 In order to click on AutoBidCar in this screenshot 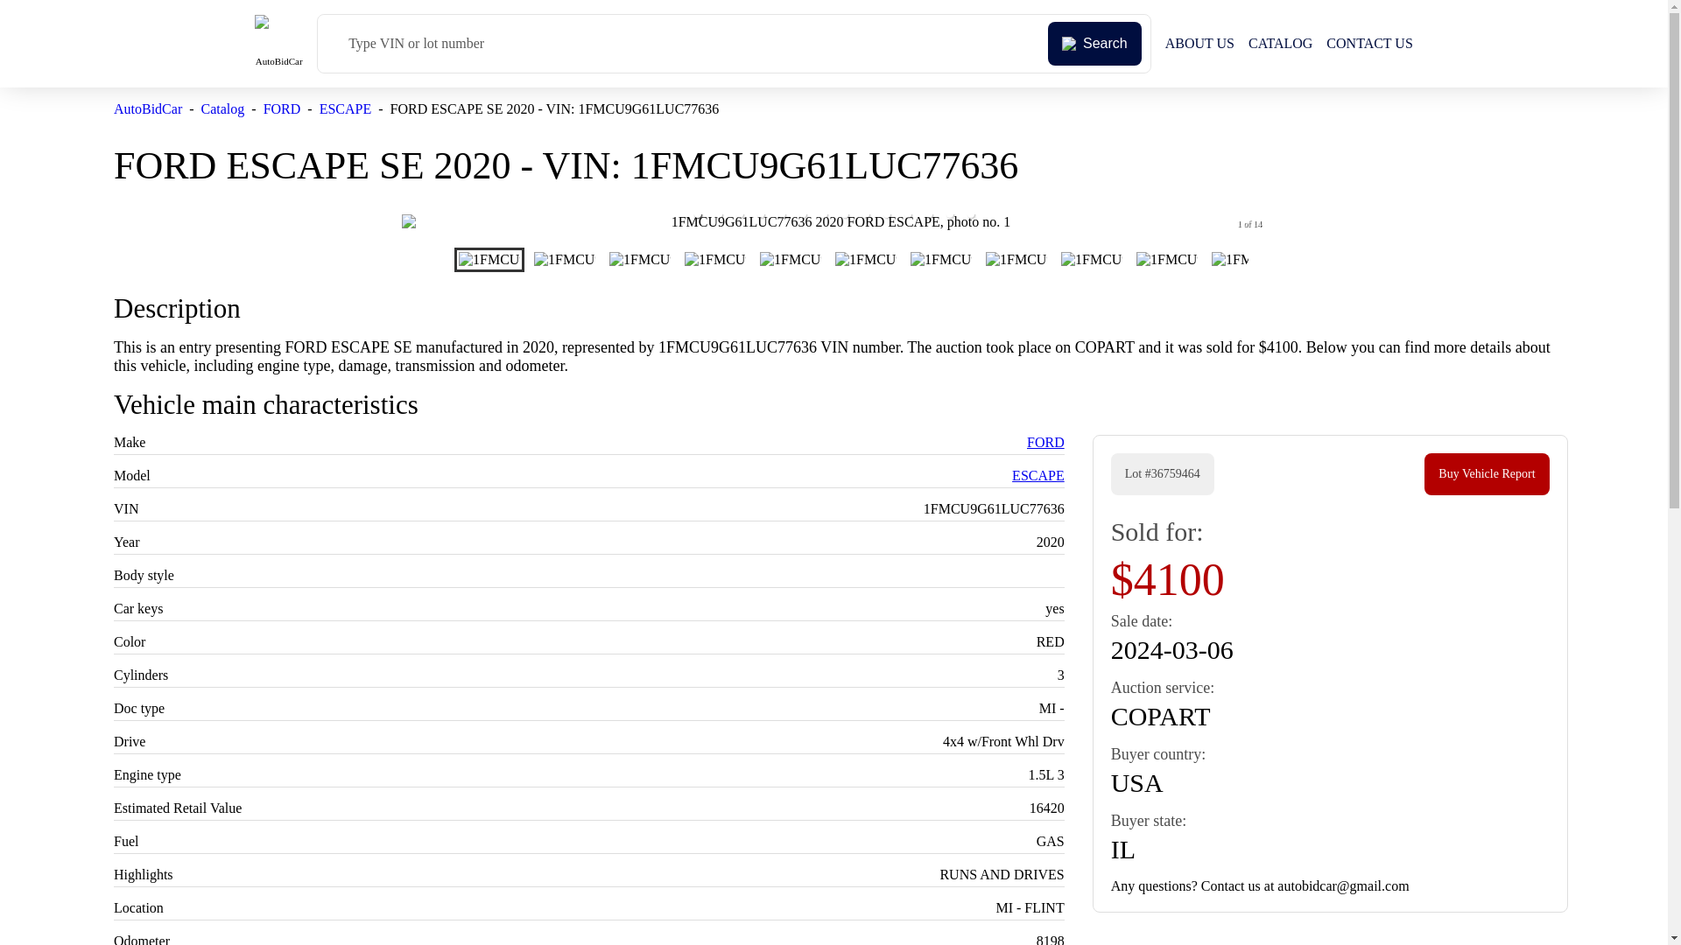, I will do `click(147, 108)`.